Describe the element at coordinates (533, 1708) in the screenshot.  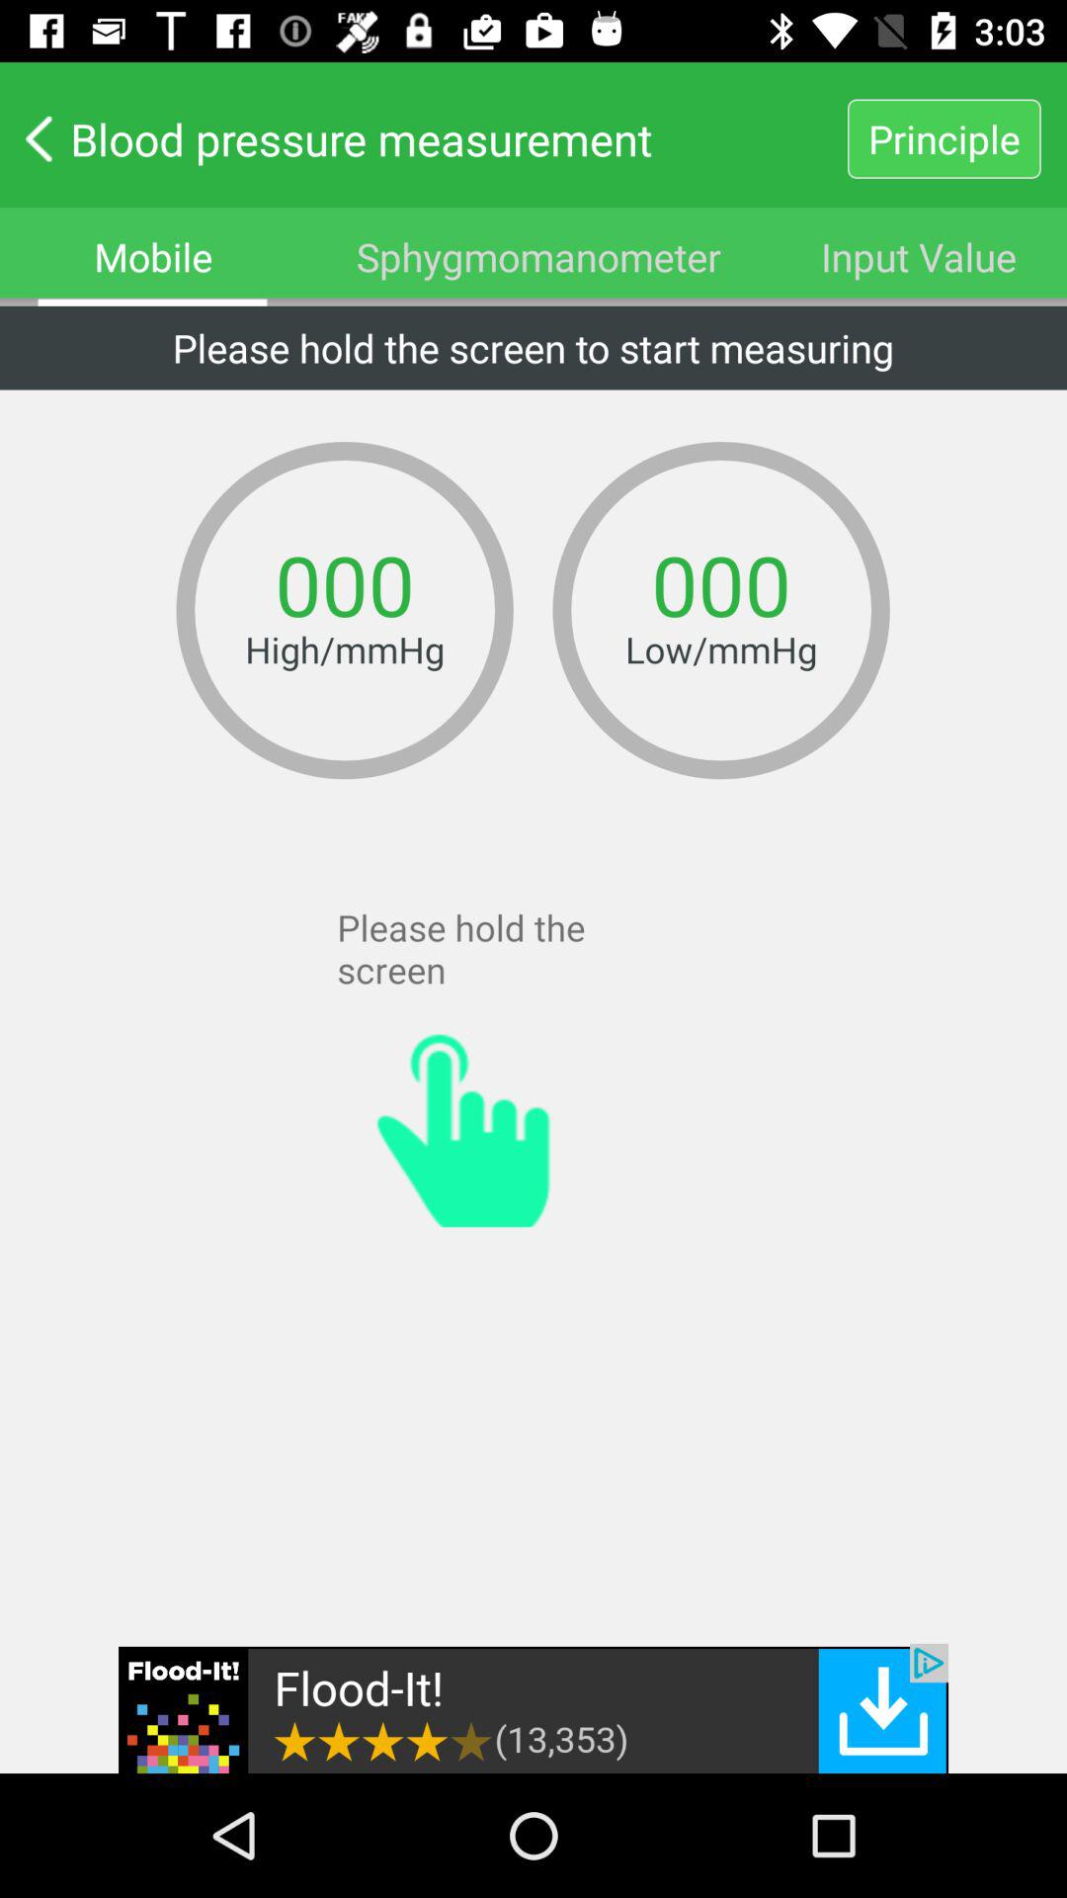
I see `open advertisement` at that location.